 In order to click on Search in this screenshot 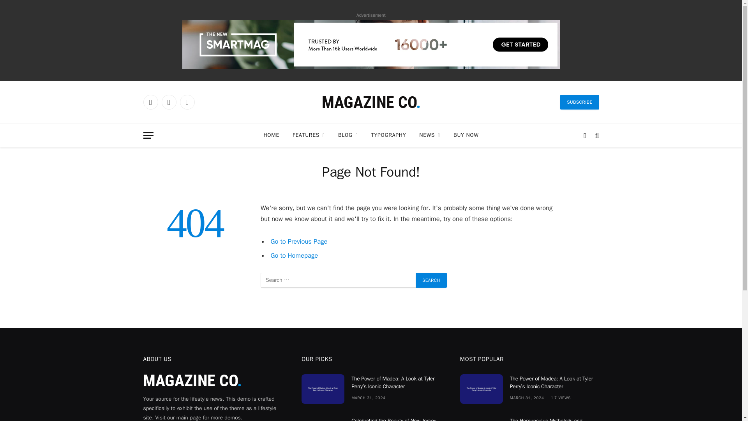, I will do `click(431, 280)`.